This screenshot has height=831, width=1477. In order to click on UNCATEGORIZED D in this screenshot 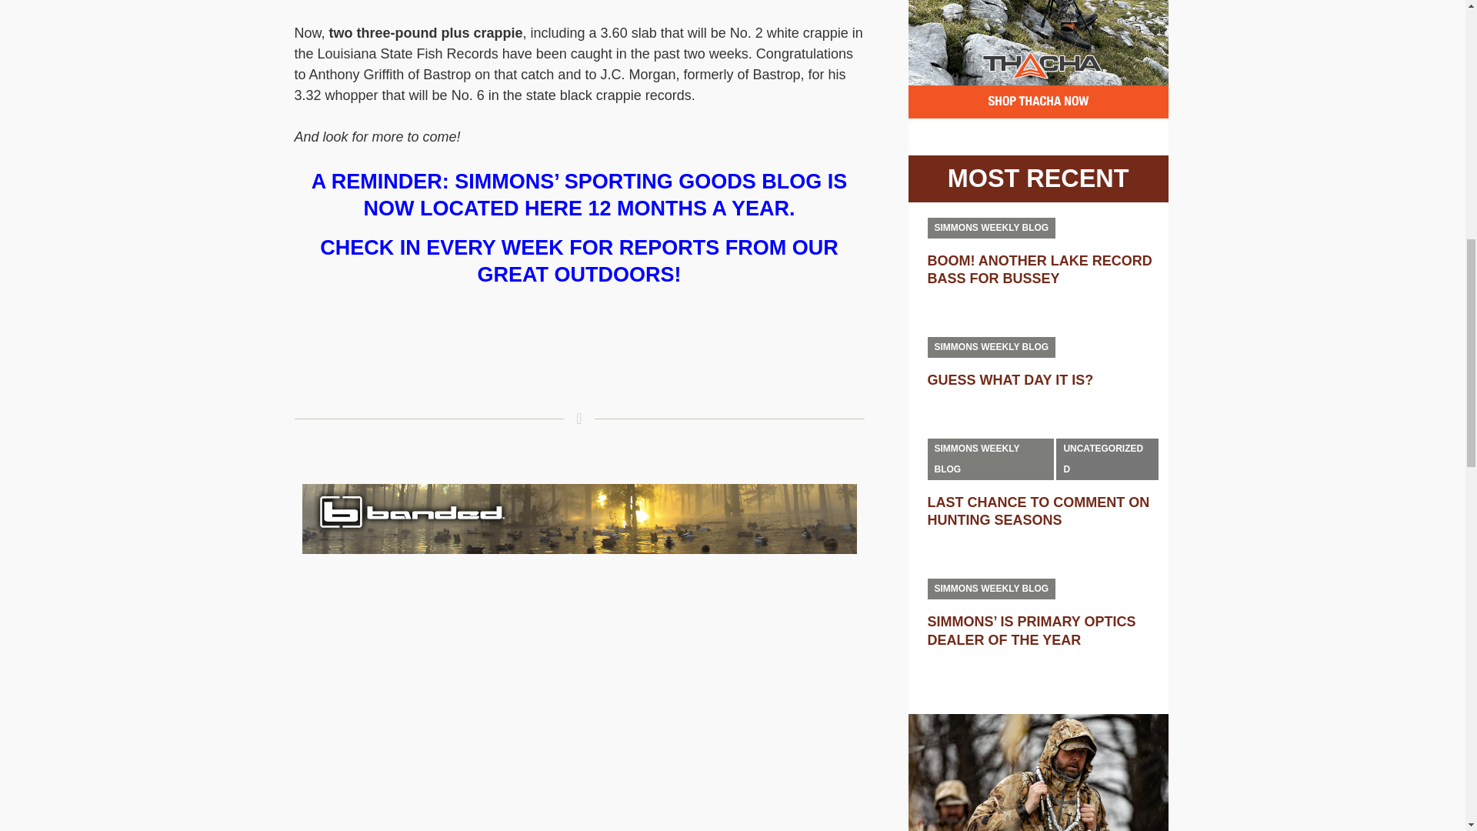, I will do `click(1106, 459)`.